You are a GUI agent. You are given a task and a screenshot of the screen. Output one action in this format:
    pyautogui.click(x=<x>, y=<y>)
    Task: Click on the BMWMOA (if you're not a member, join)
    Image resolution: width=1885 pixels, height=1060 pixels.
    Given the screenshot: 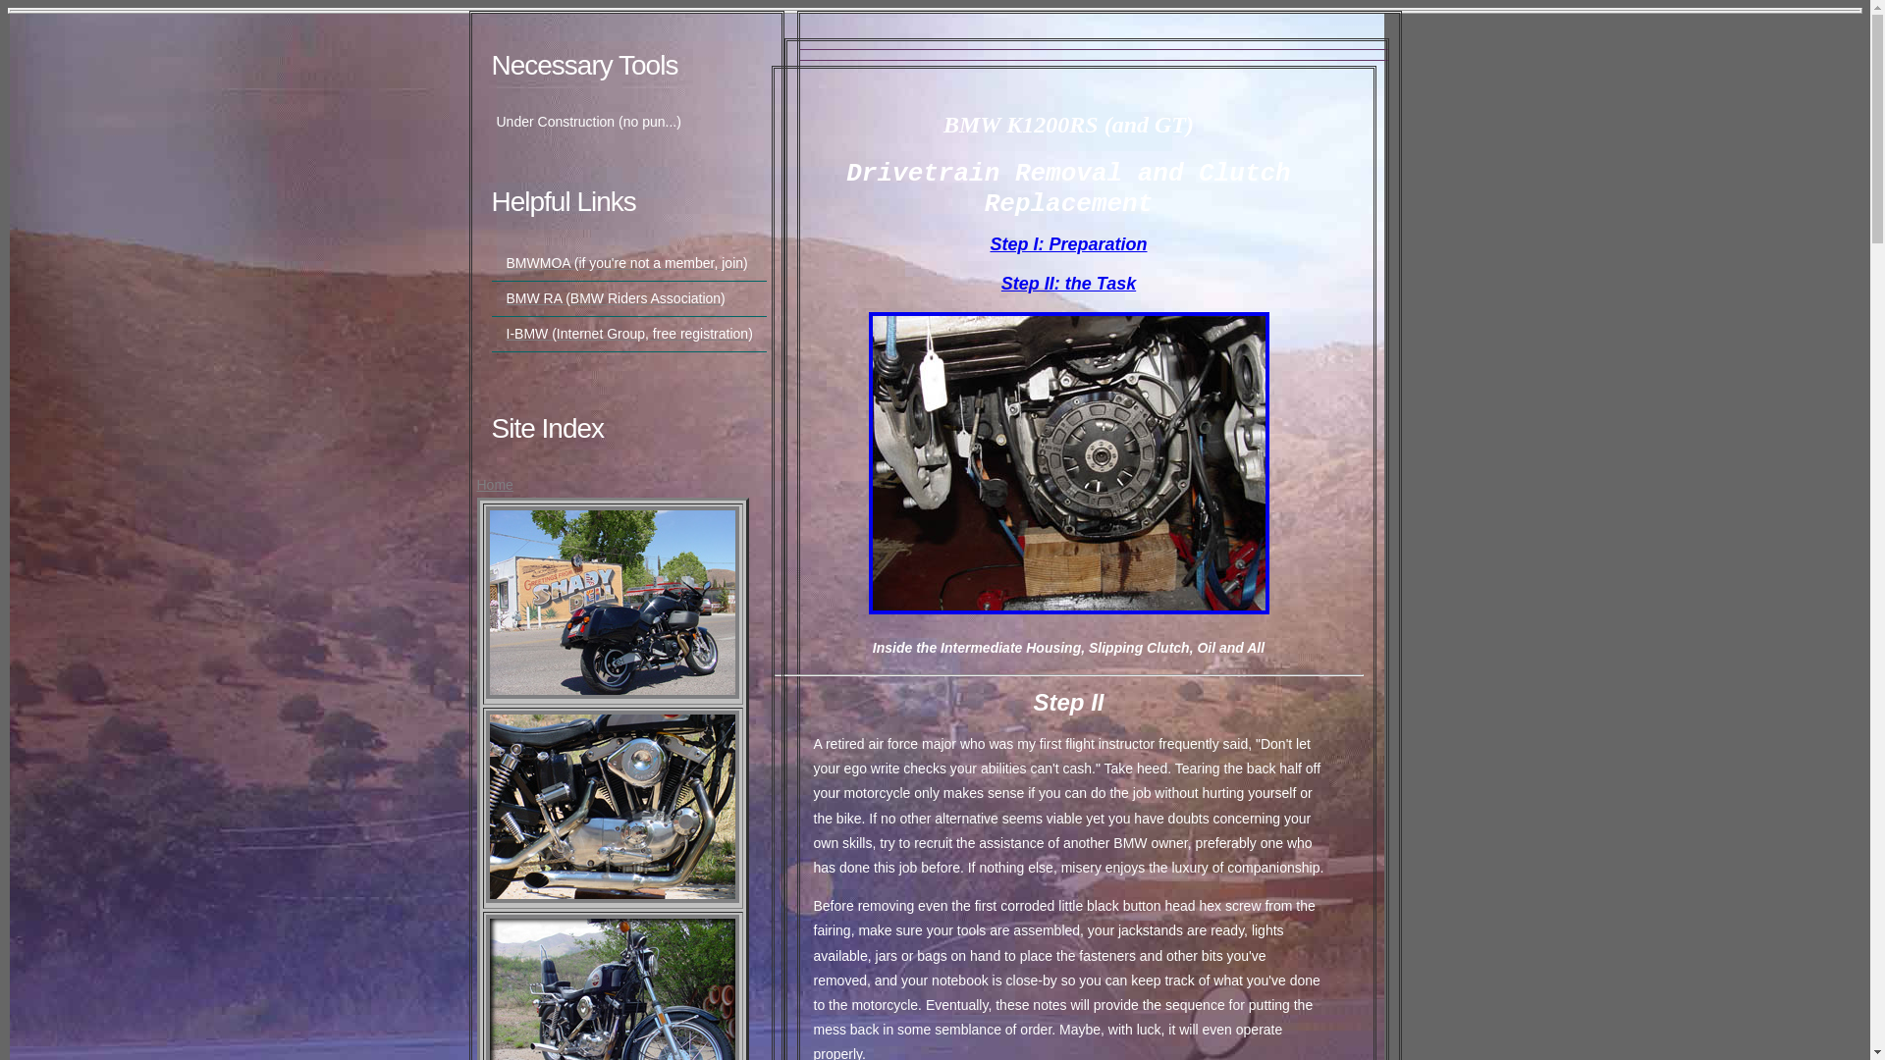 What is the action you would take?
    pyautogui.click(x=627, y=263)
    